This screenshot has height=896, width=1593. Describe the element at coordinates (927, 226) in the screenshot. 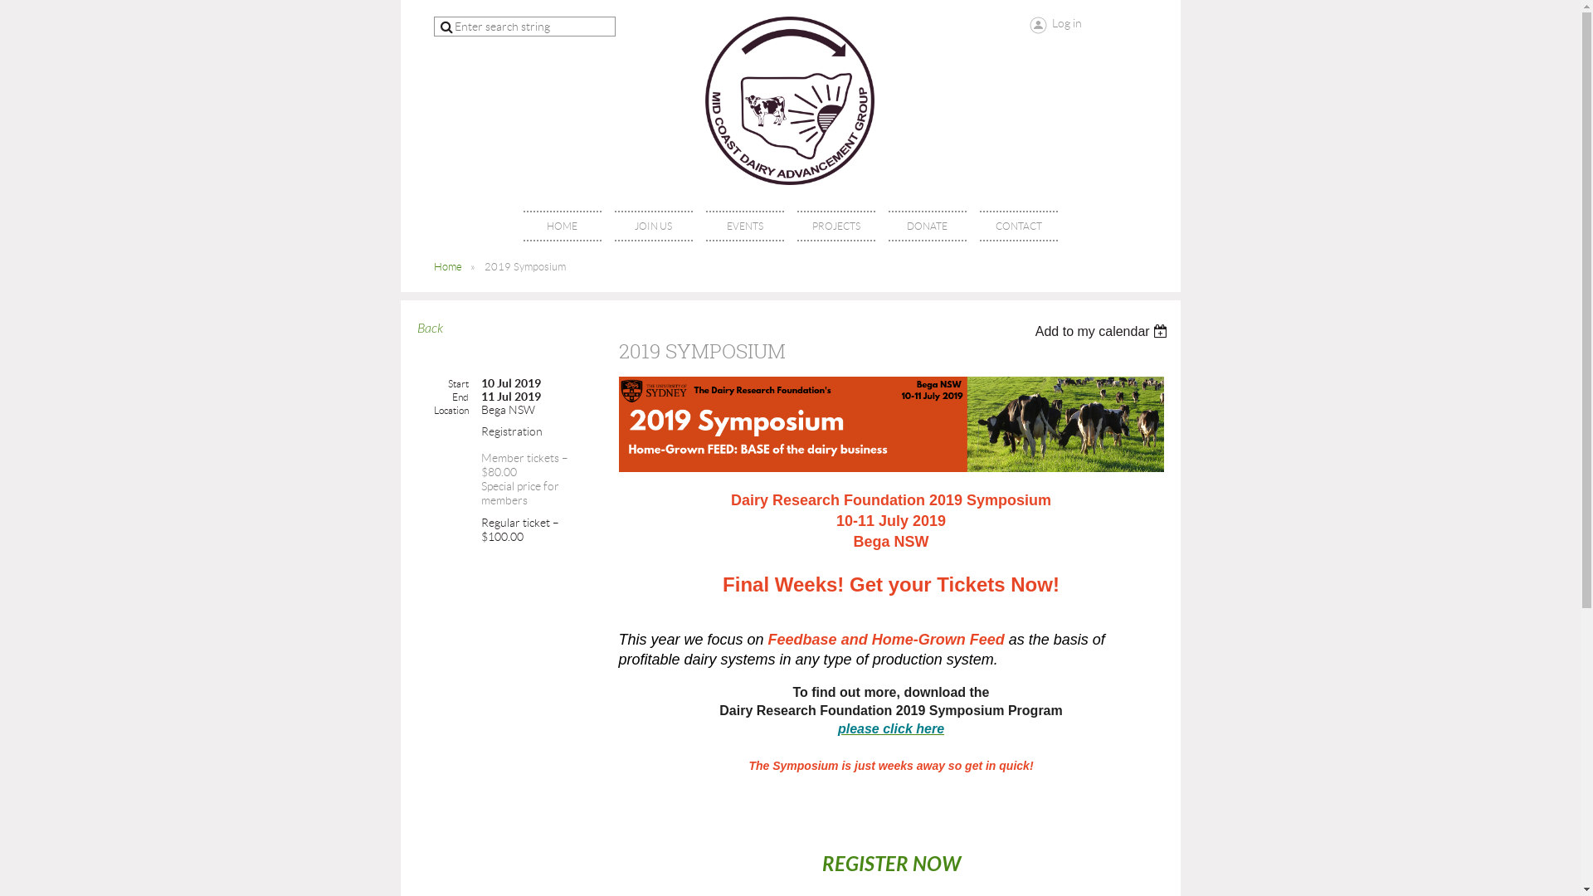

I see `DONATE` at that location.